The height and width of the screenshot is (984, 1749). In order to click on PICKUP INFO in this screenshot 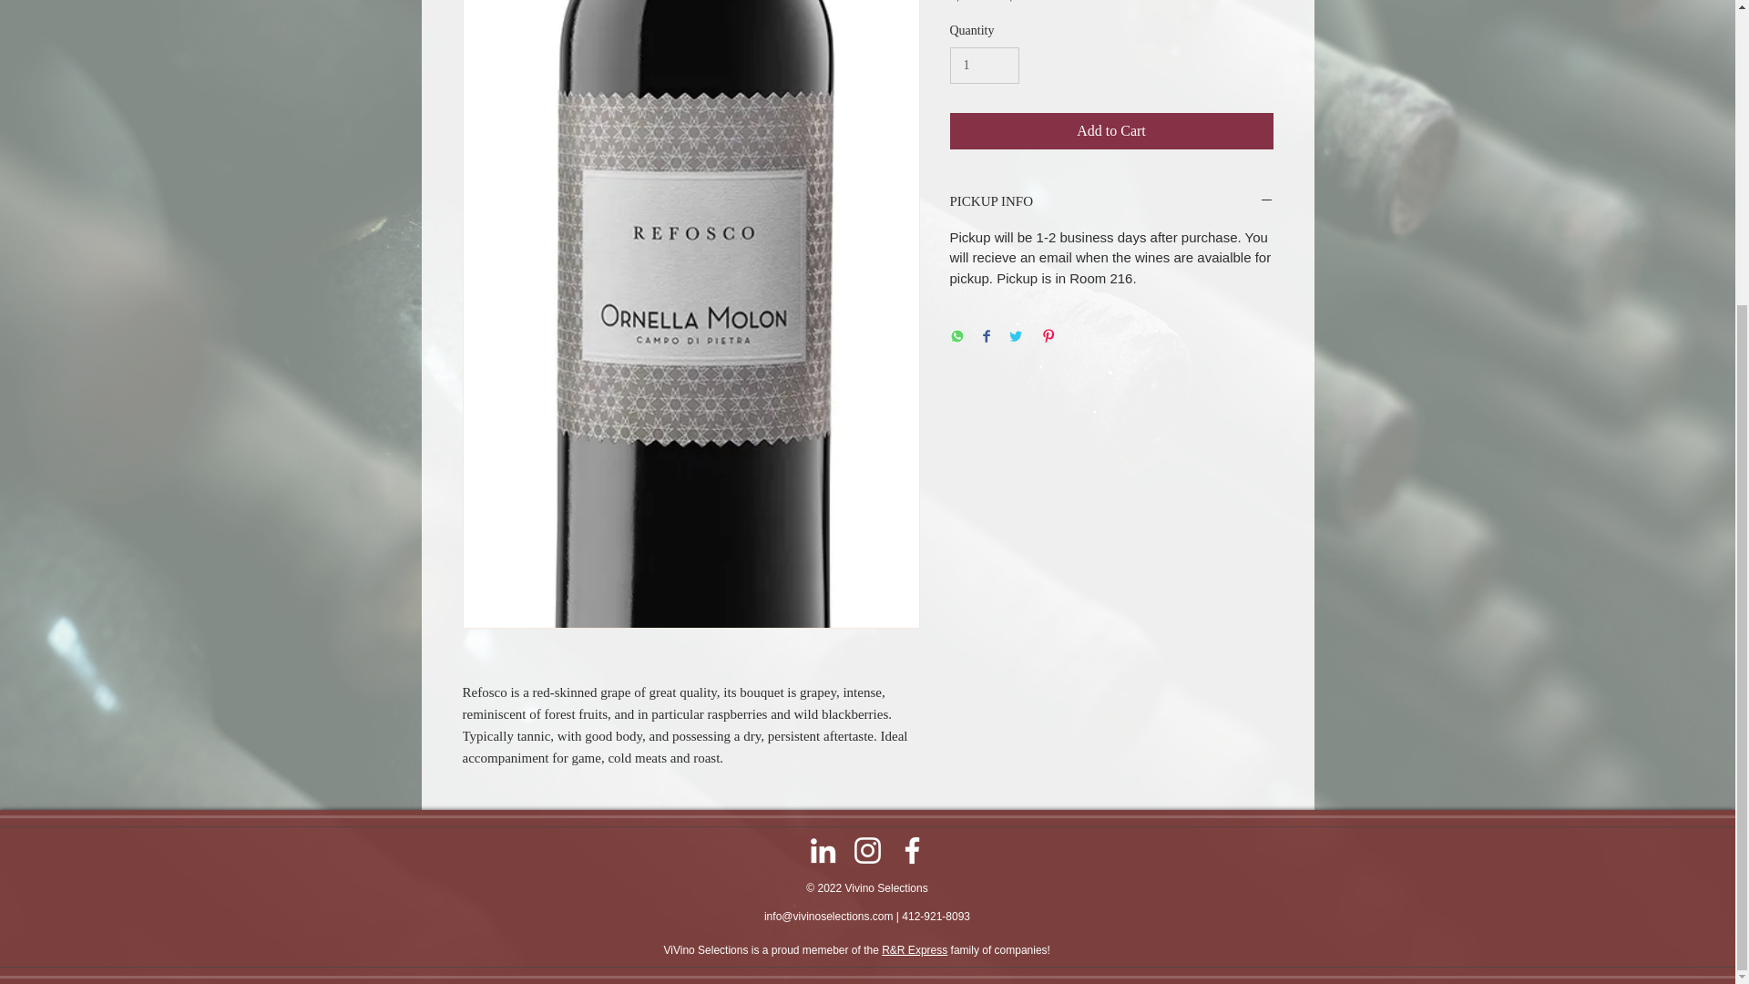, I will do `click(1111, 202)`.